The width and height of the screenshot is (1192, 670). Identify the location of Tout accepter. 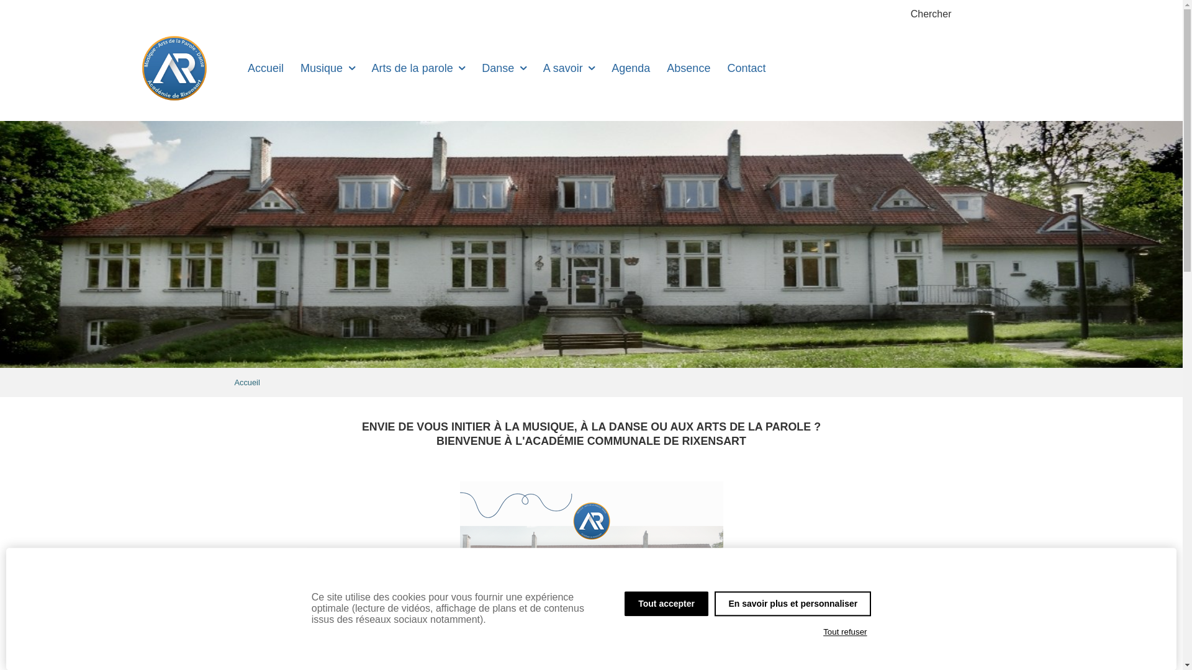
(667, 604).